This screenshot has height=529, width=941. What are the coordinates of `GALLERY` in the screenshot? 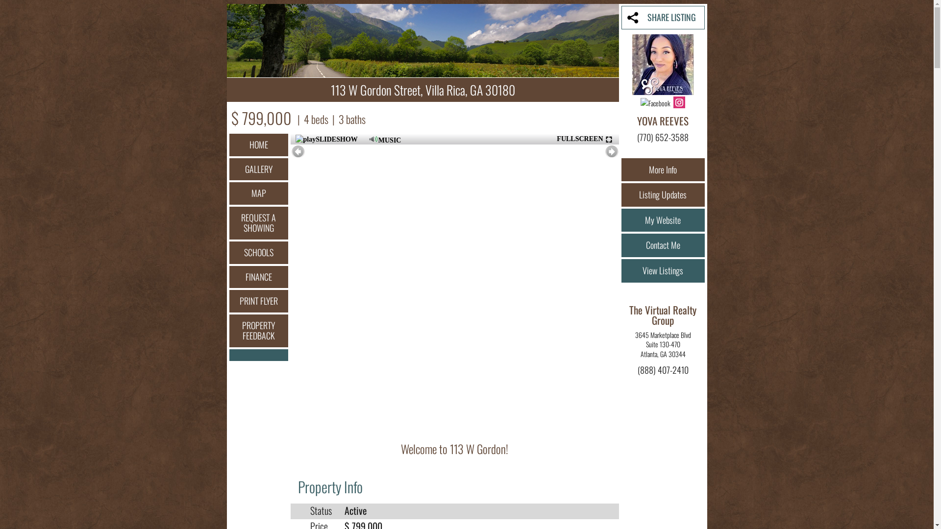 It's located at (259, 169).